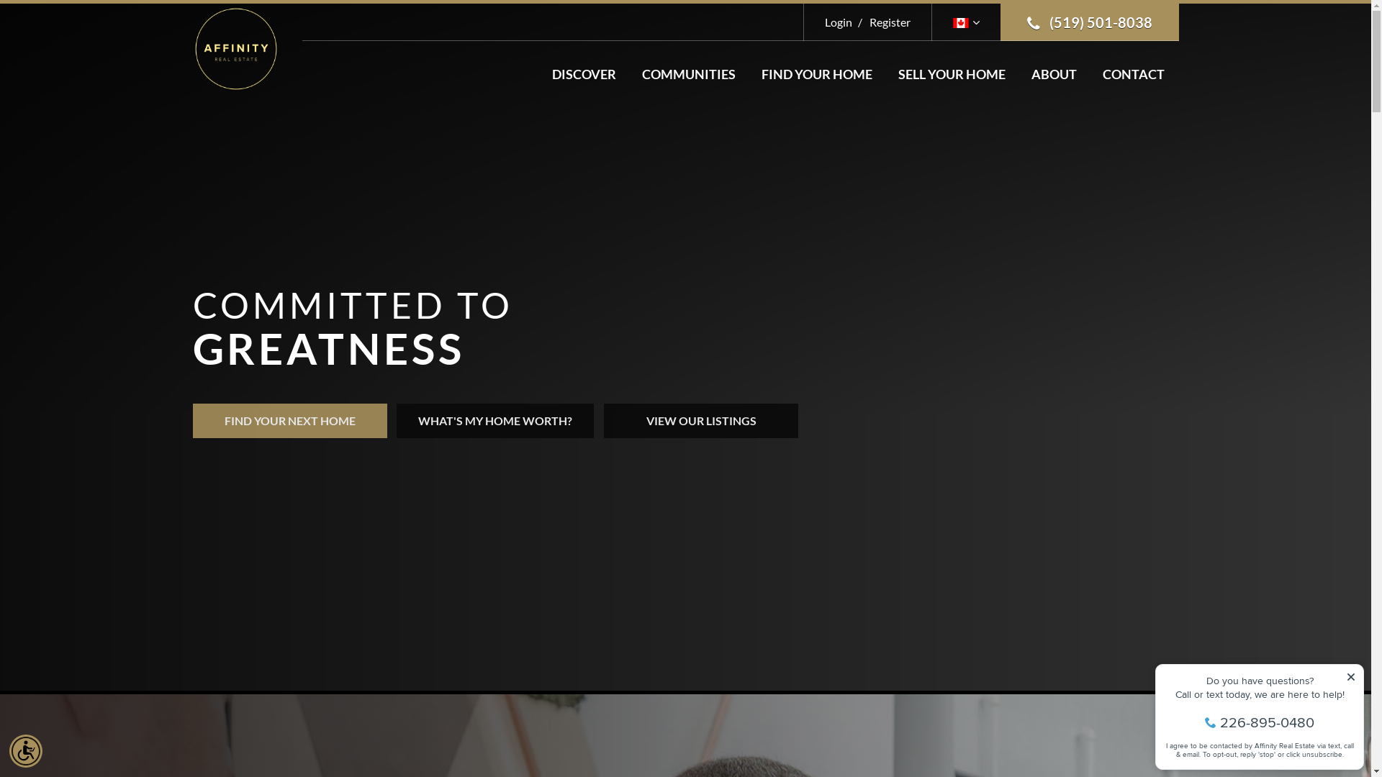 This screenshot has width=1382, height=777. I want to click on WHAT'S MY HOME WORTH?, so click(495, 421).